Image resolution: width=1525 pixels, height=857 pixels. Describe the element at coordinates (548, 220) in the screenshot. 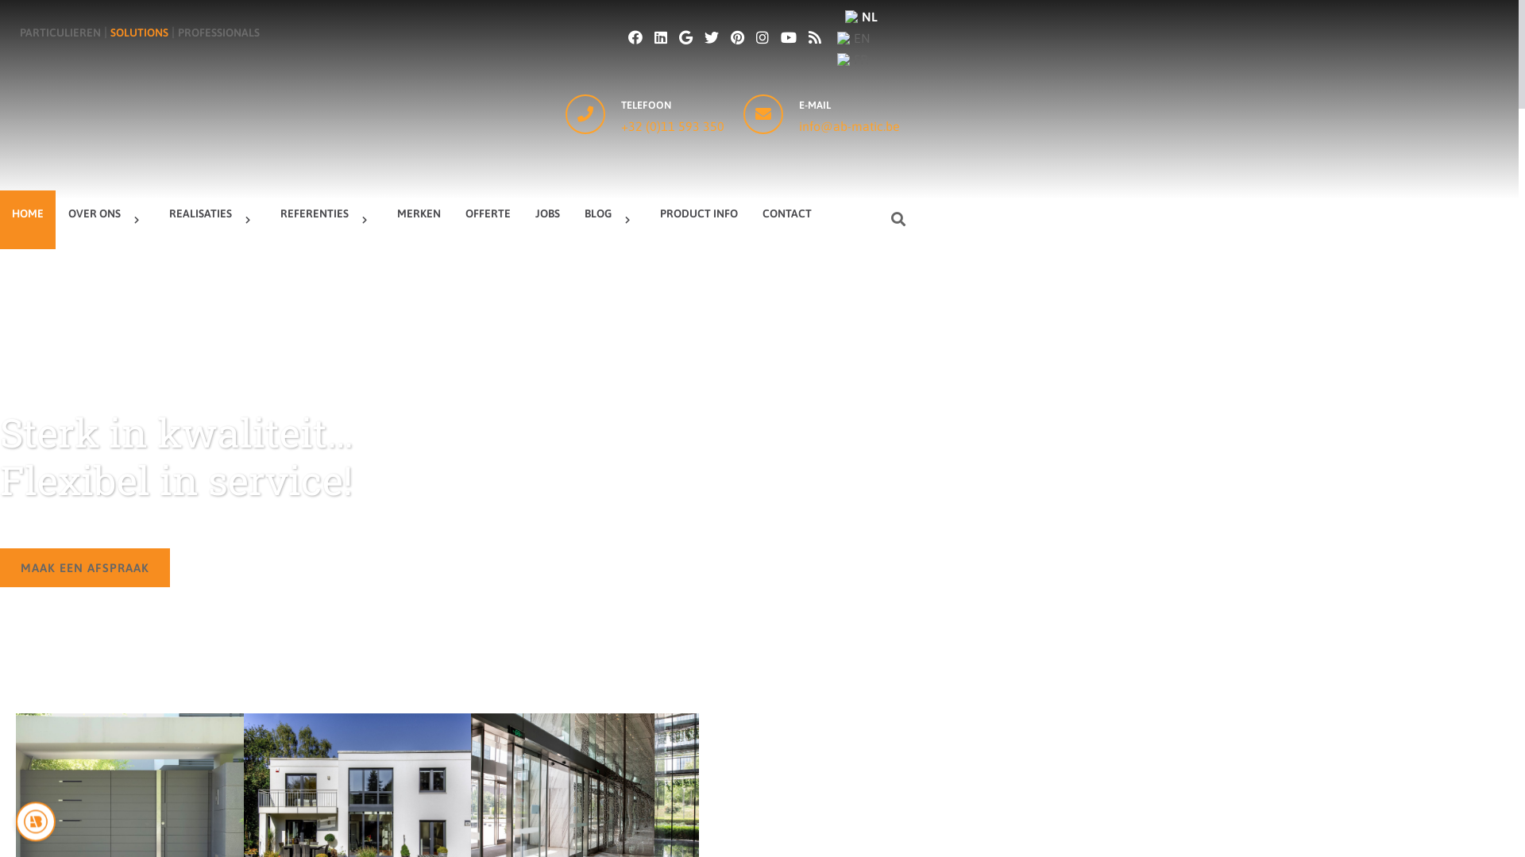

I see `JOBS` at that location.